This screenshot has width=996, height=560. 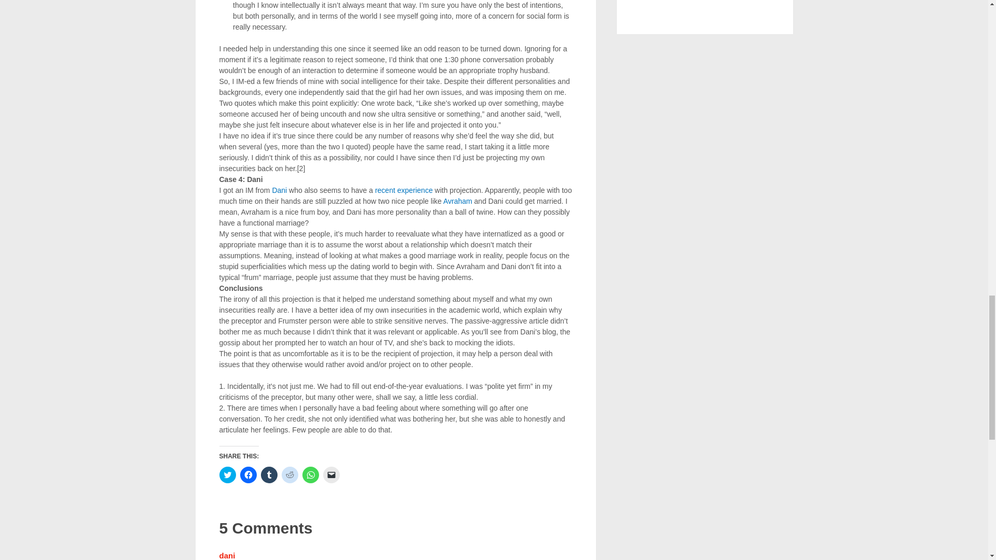 I want to click on recent experience, so click(x=404, y=190).